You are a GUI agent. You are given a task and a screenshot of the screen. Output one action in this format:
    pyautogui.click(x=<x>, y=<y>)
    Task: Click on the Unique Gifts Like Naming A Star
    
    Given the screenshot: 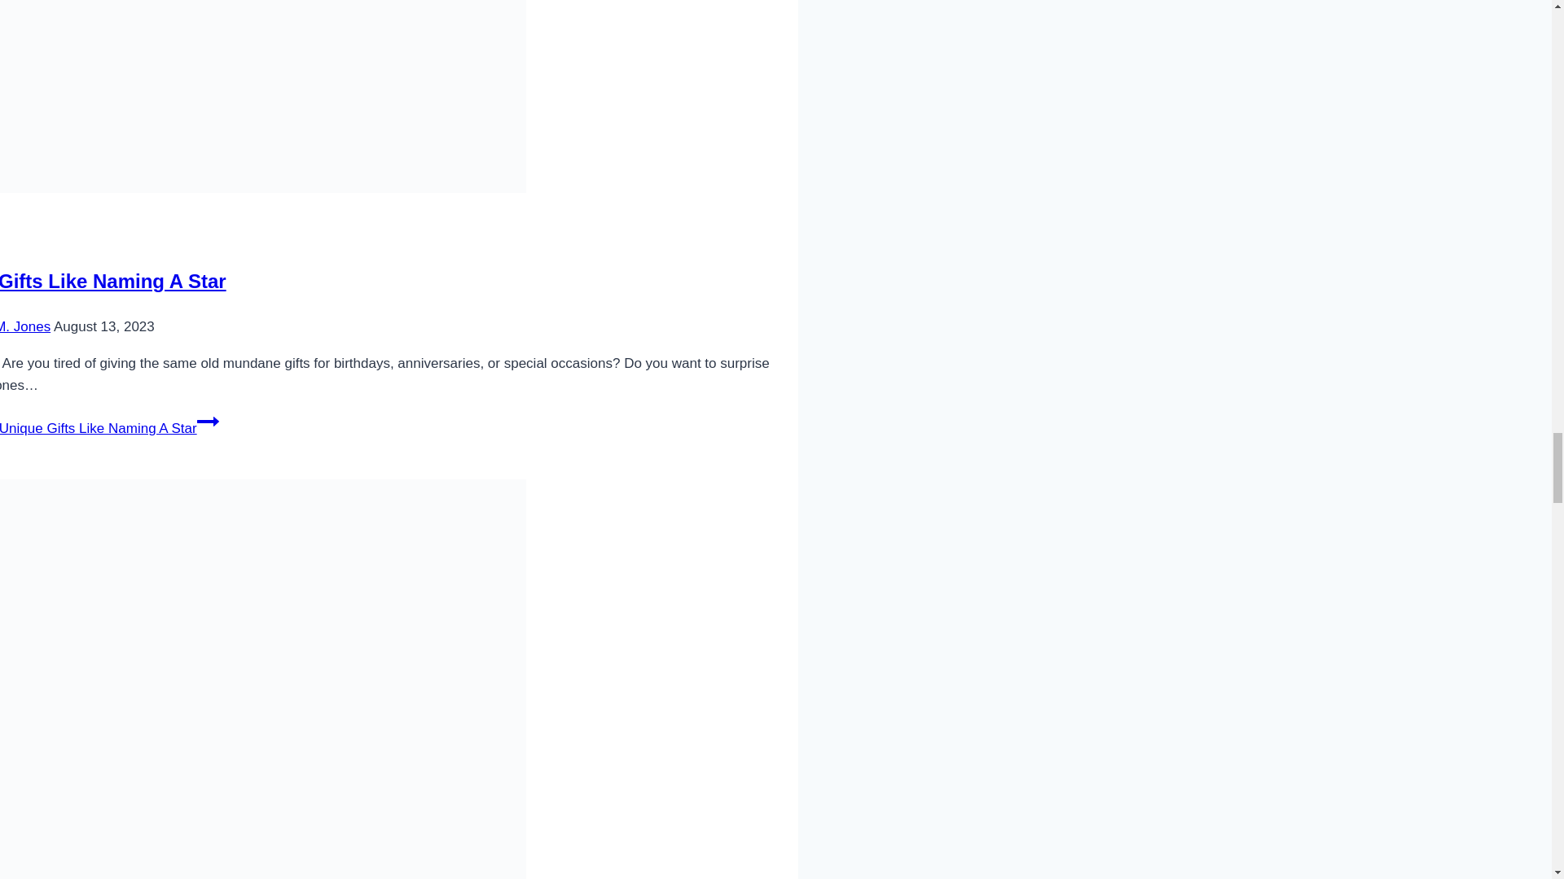 What is the action you would take?
    pyautogui.click(x=113, y=280)
    